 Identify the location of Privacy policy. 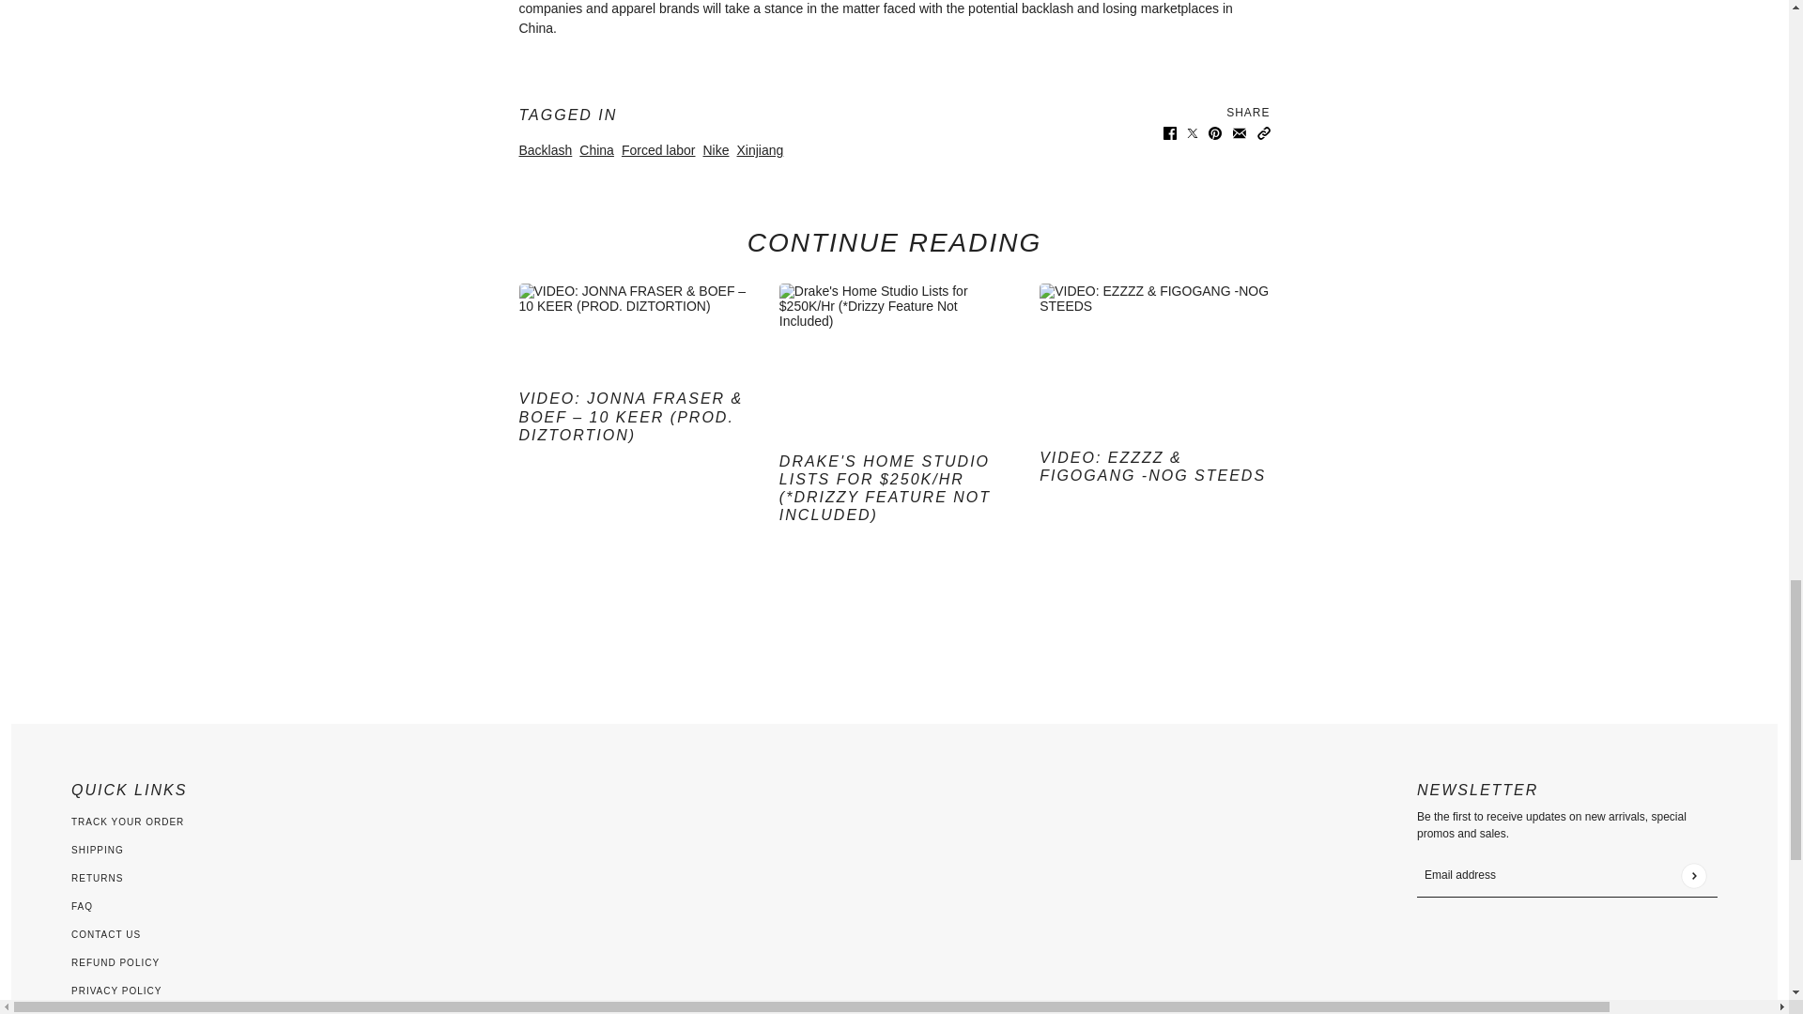
(116, 990).